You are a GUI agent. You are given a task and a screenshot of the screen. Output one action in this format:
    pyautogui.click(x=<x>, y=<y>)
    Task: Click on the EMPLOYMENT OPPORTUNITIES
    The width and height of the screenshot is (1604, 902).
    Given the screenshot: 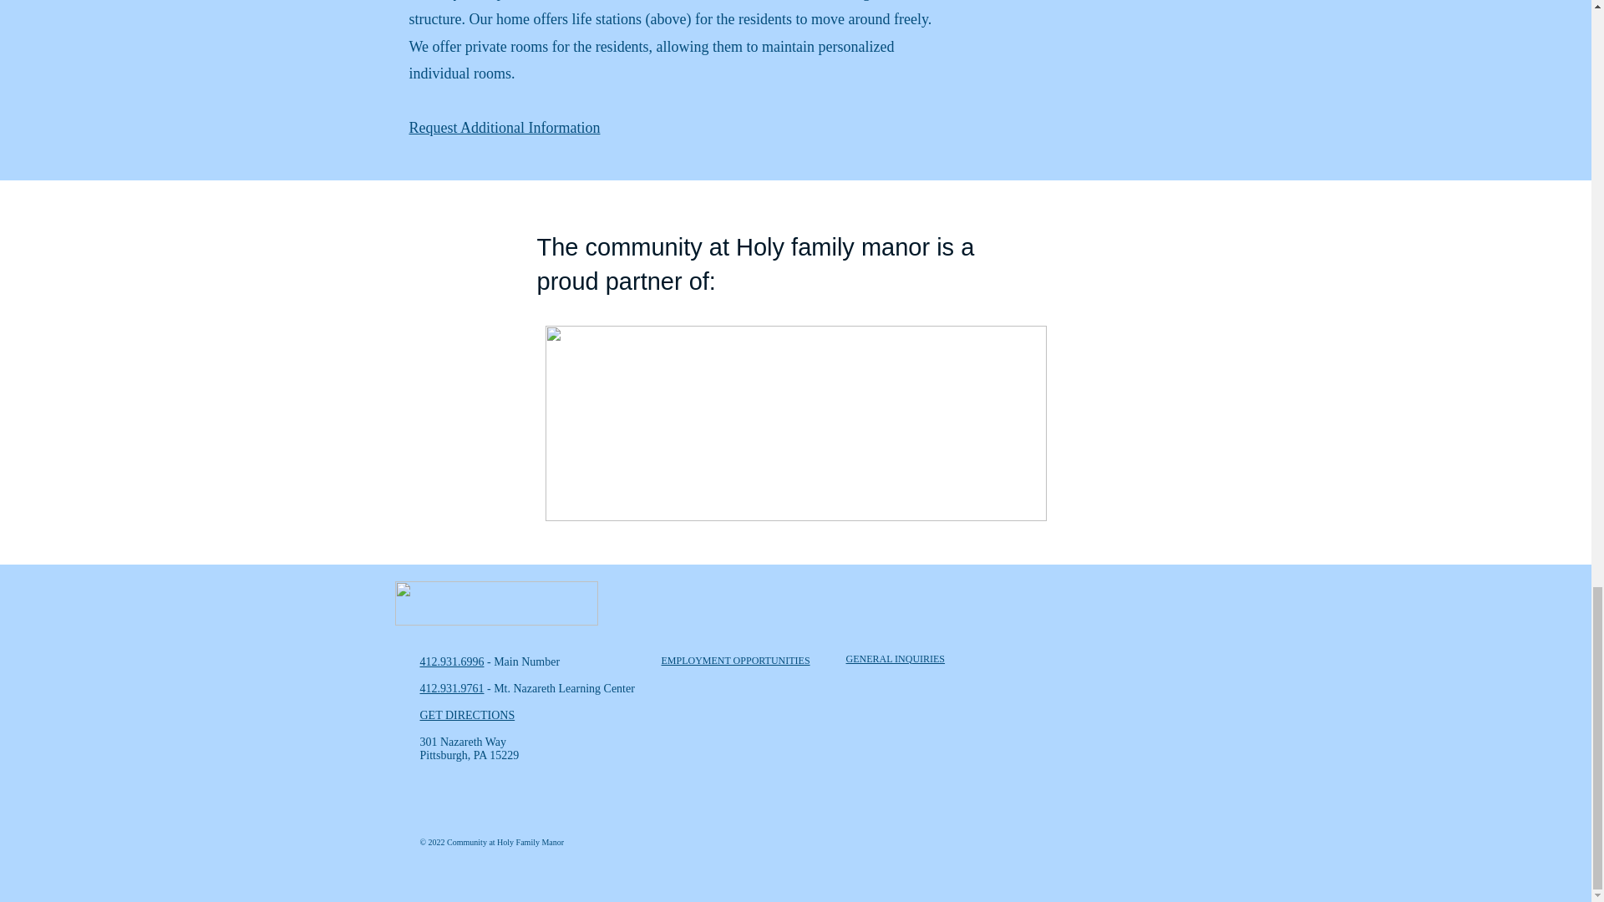 What is the action you would take?
    pyautogui.click(x=735, y=661)
    